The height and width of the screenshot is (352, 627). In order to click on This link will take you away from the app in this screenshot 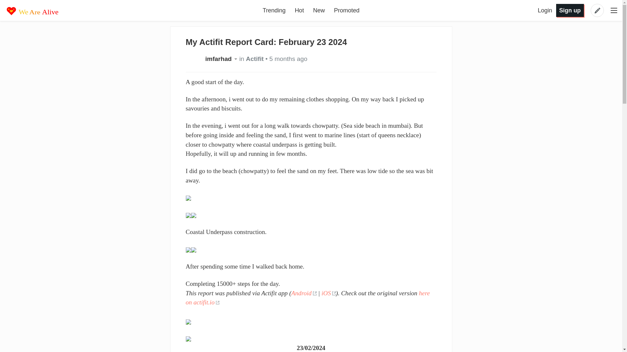, I will do `click(304, 293)`.